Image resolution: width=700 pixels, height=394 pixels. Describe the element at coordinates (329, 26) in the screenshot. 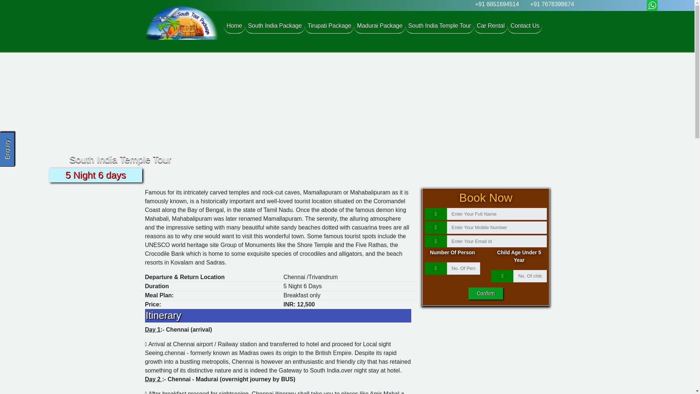

I see `Tirupati Package` at that location.